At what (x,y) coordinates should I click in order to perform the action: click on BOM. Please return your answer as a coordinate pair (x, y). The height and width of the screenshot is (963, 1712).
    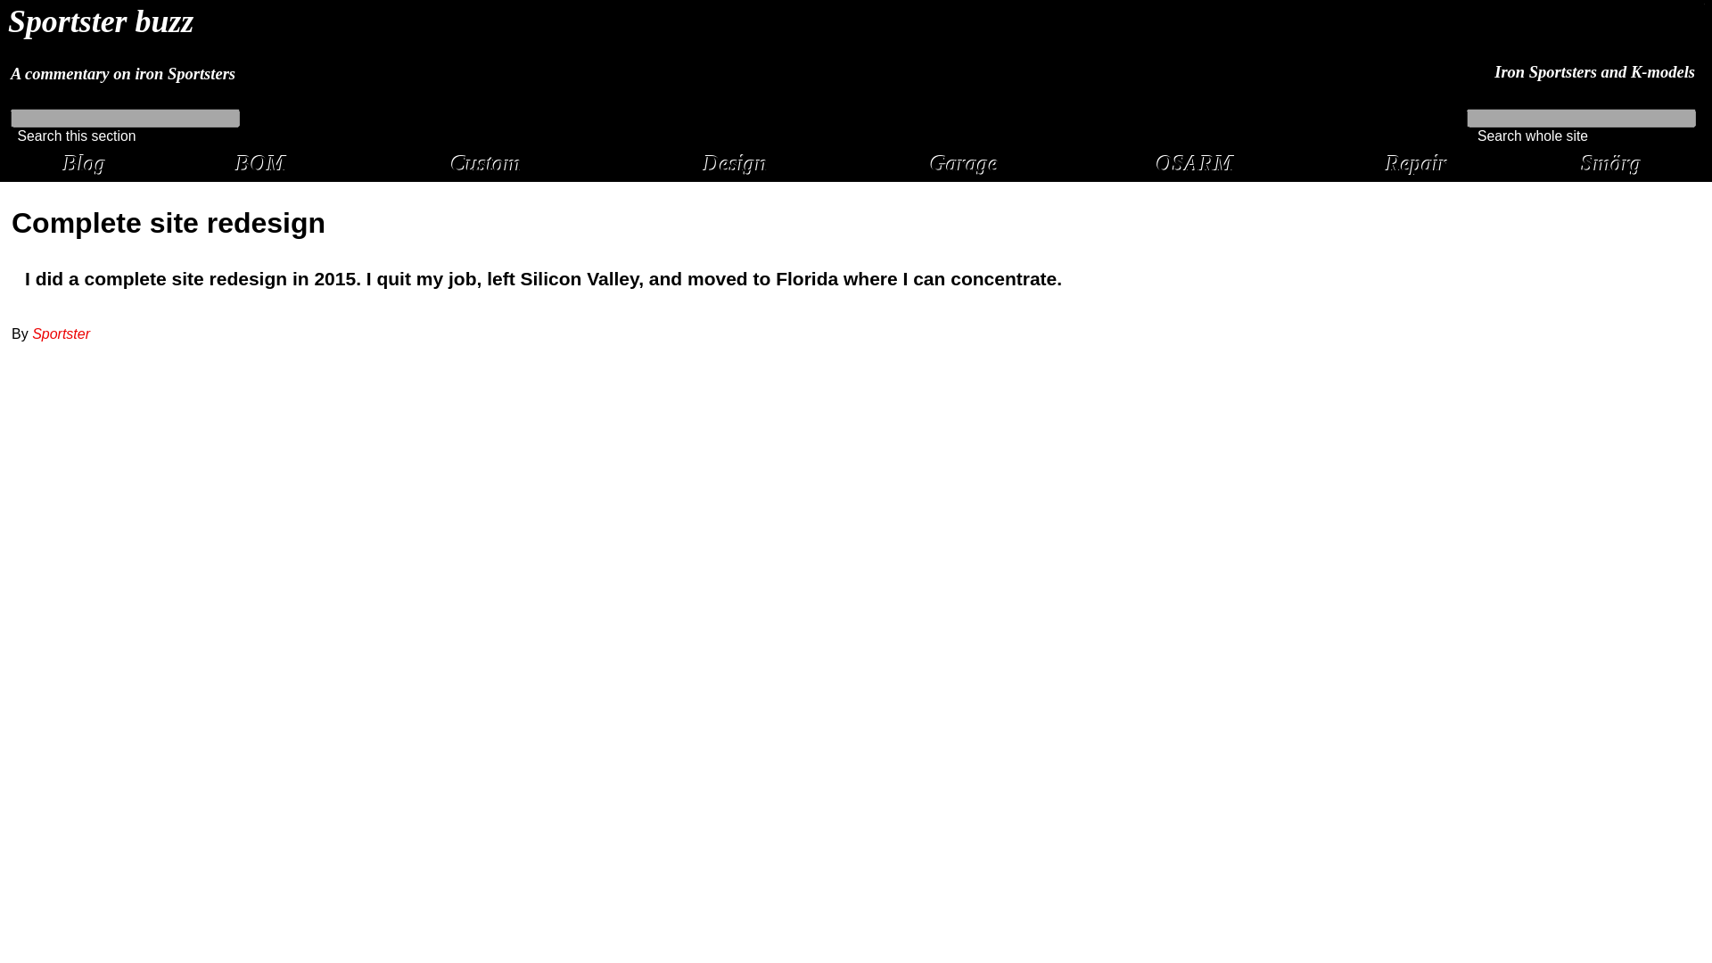
    Looking at the image, I should click on (261, 162).